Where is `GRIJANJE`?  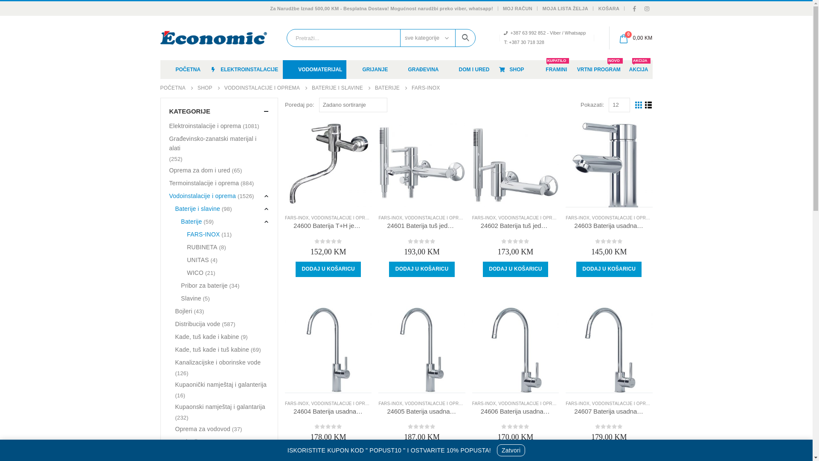 GRIJANJE is located at coordinates (369, 70).